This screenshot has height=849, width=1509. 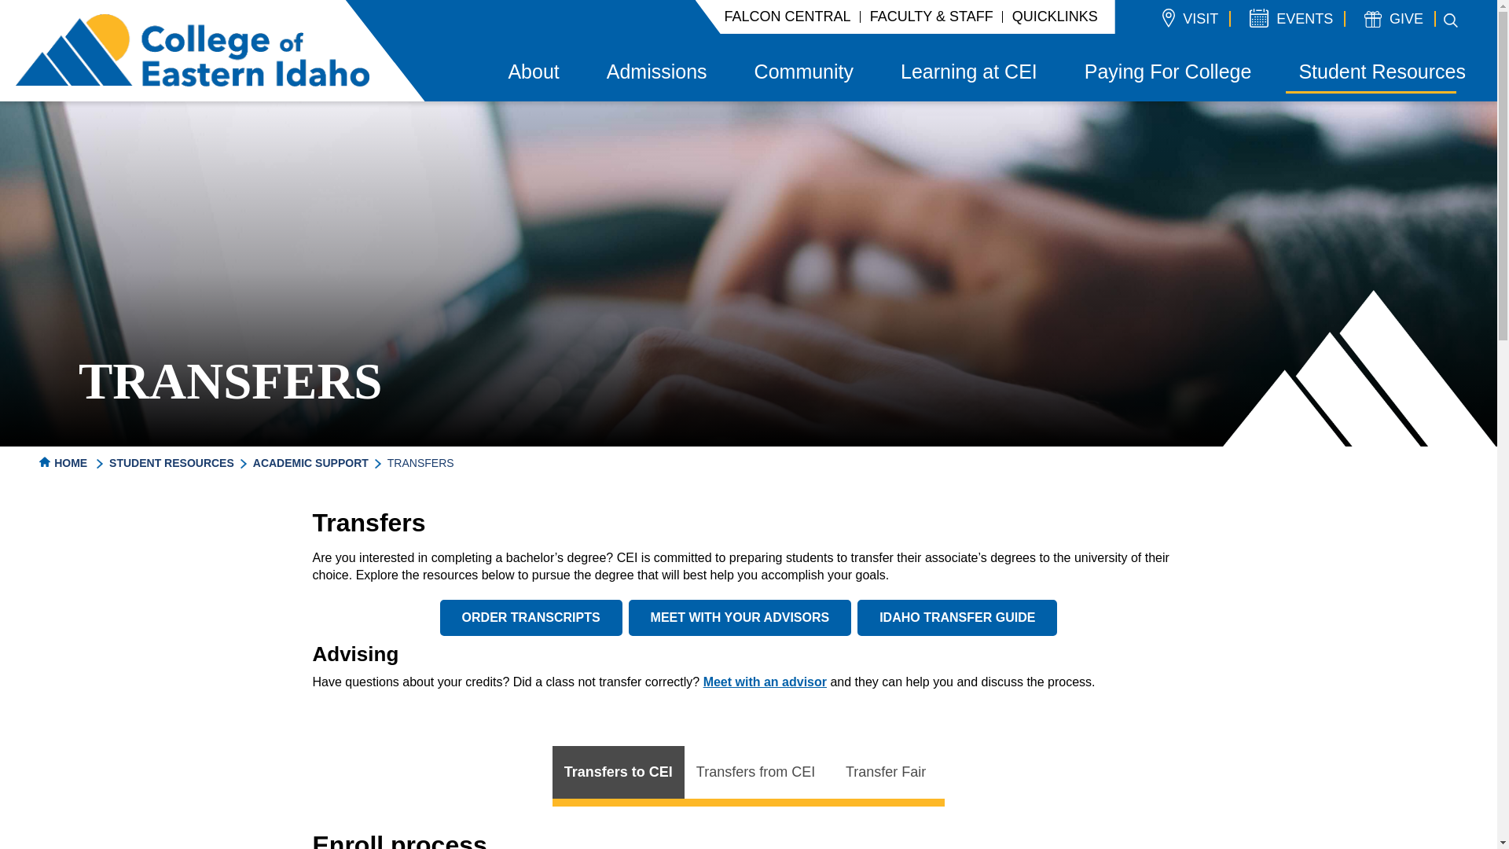 I want to click on FALCON CENTRAL, so click(x=788, y=17).